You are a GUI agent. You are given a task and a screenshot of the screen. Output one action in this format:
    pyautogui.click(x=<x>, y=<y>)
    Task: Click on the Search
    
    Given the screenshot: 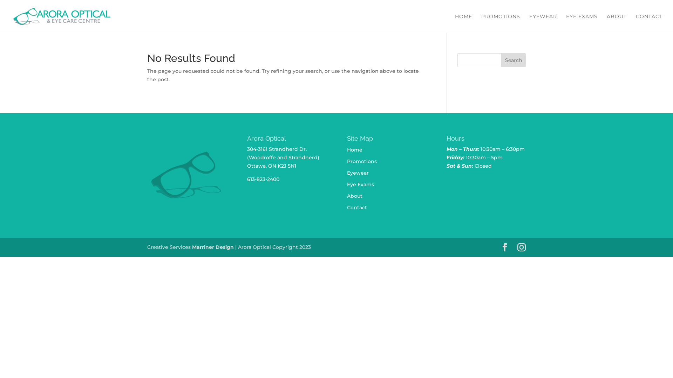 What is the action you would take?
    pyautogui.click(x=514, y=60)
    